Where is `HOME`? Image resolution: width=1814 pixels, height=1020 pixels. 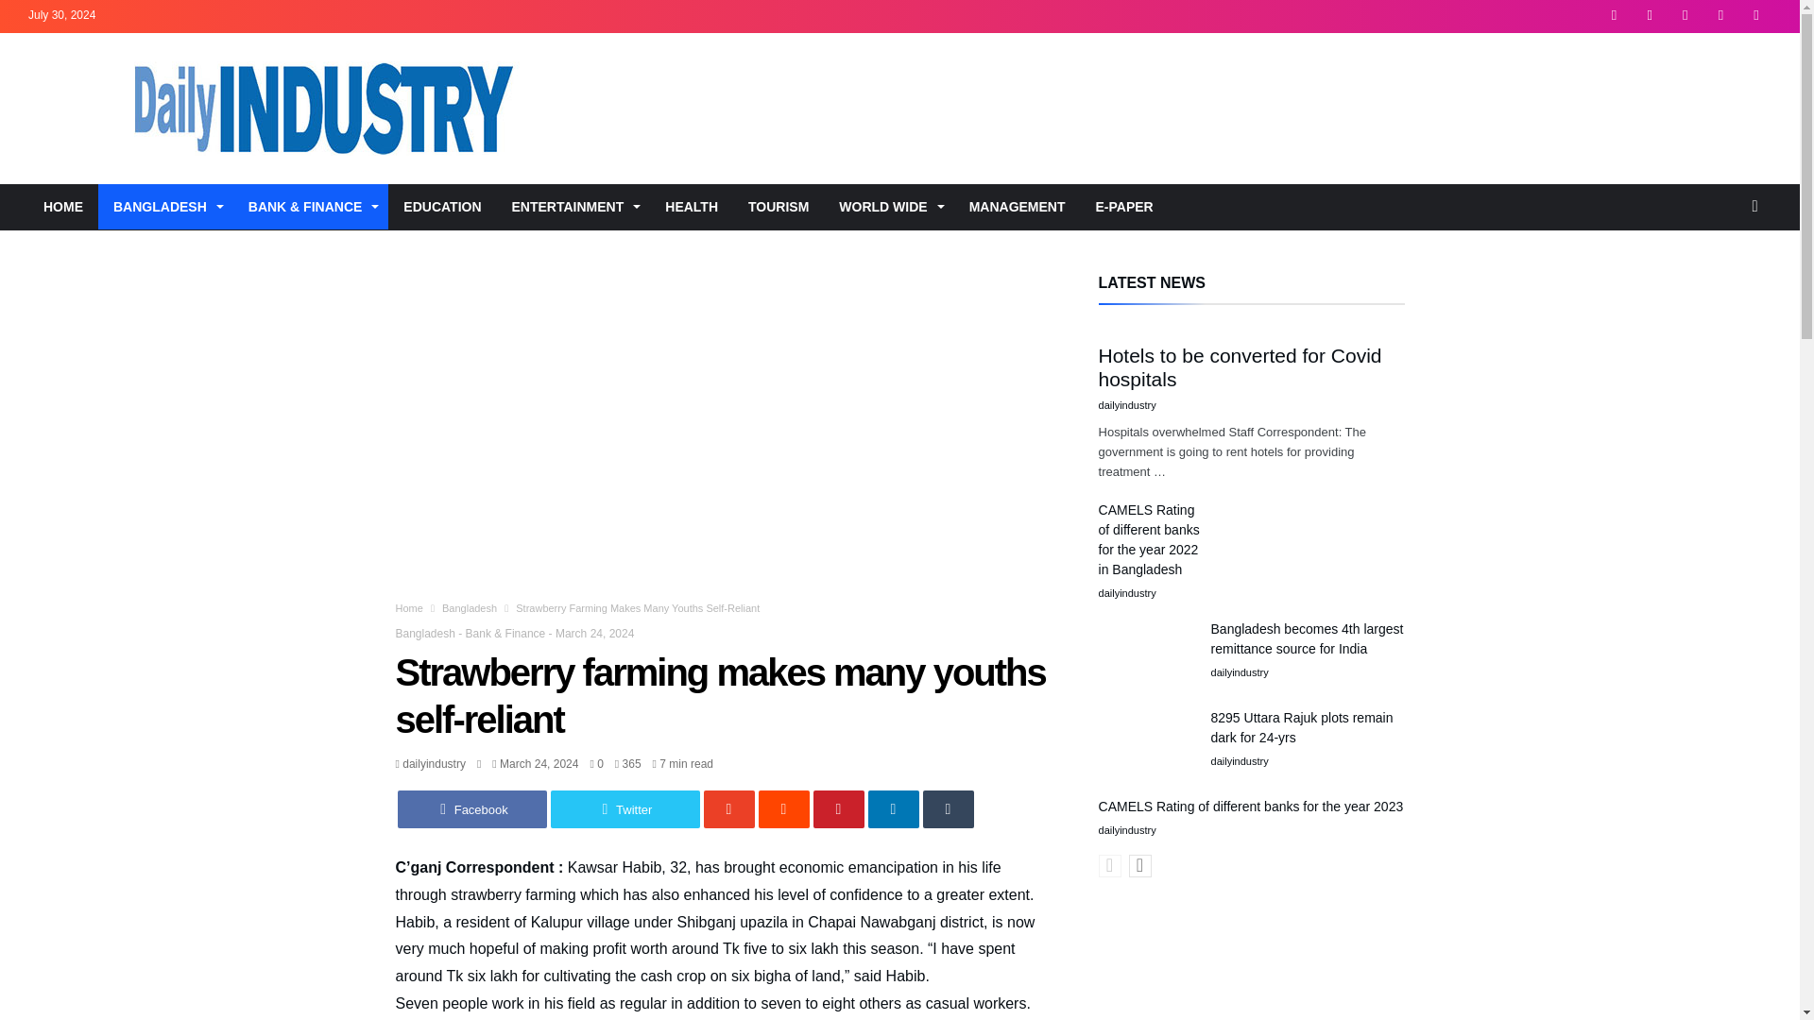 HOME is located at coordinates (62, 207).